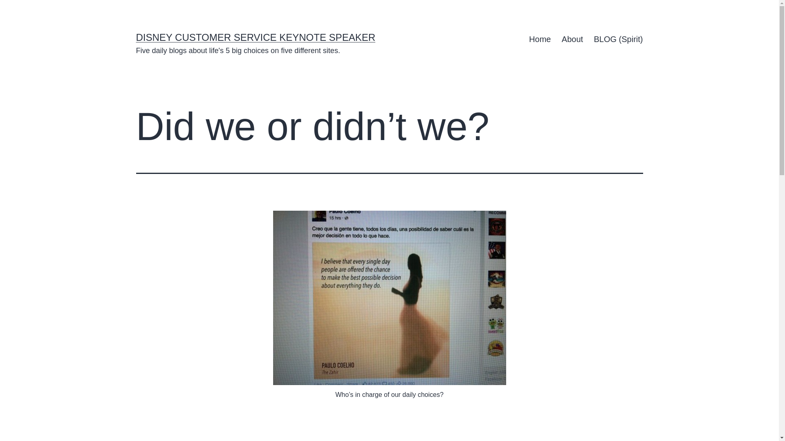  Describe the element at coordinates (572, 39) in the screenshot. I see `About` at that location.